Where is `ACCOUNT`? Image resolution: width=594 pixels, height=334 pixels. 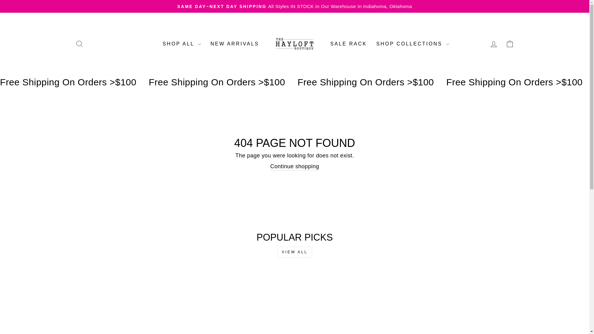 ACCOUNT is located at coordinates (79, 44).